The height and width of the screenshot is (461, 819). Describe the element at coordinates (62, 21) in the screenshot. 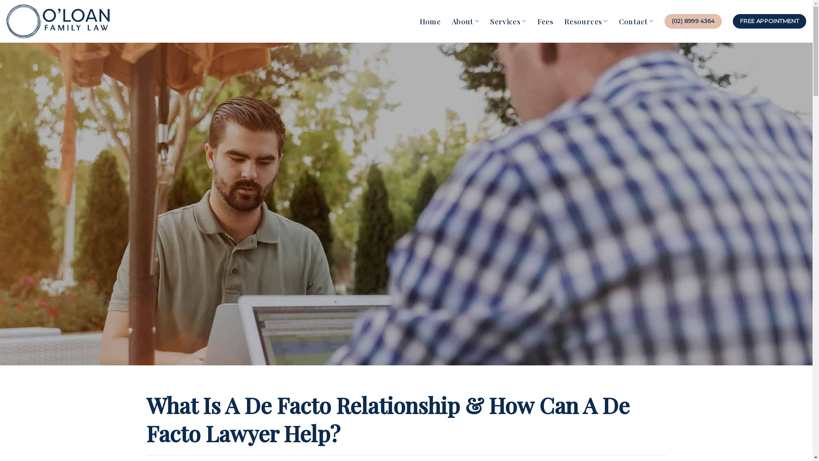

I see `O'Loan Family Law` at that location.